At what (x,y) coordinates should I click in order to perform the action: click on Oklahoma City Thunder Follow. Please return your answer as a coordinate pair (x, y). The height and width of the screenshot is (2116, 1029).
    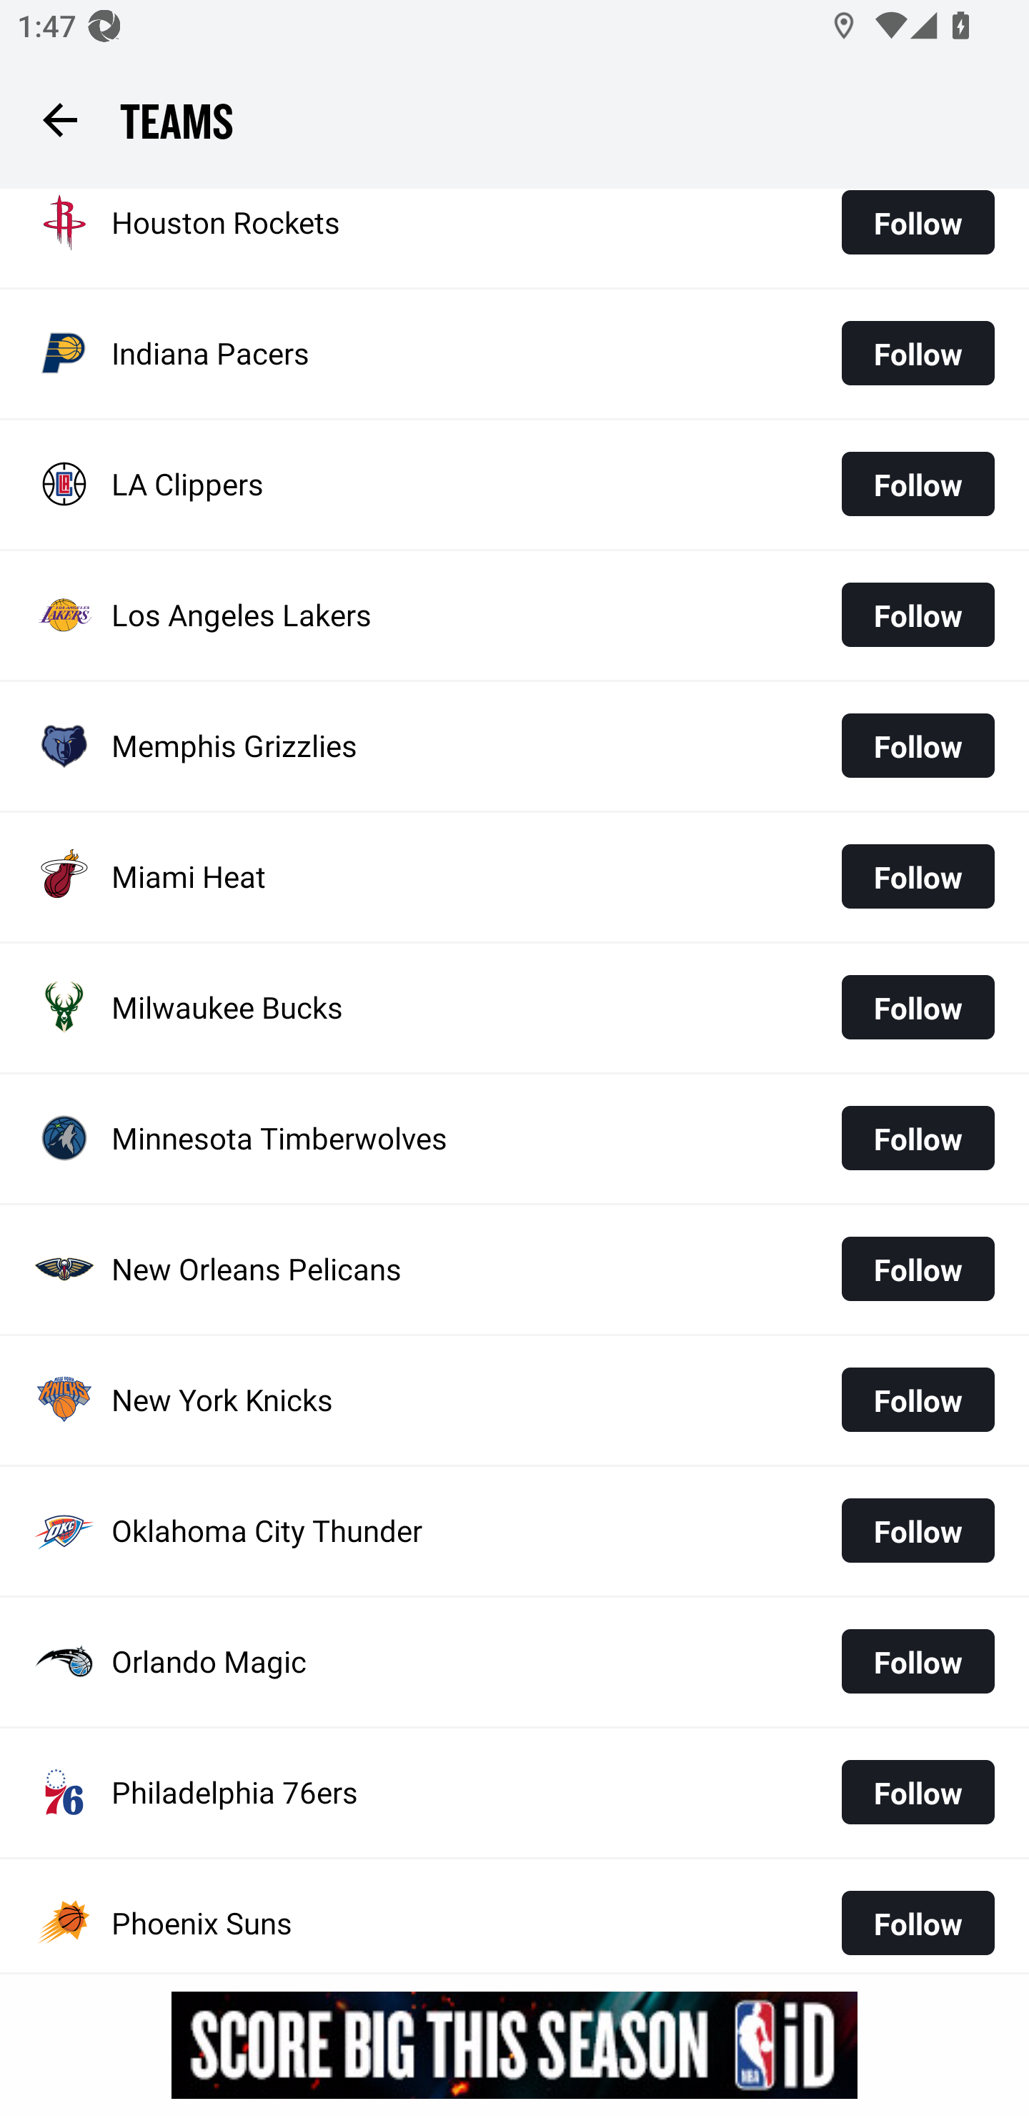
    Looking at the image, I should click on (514, 1531).